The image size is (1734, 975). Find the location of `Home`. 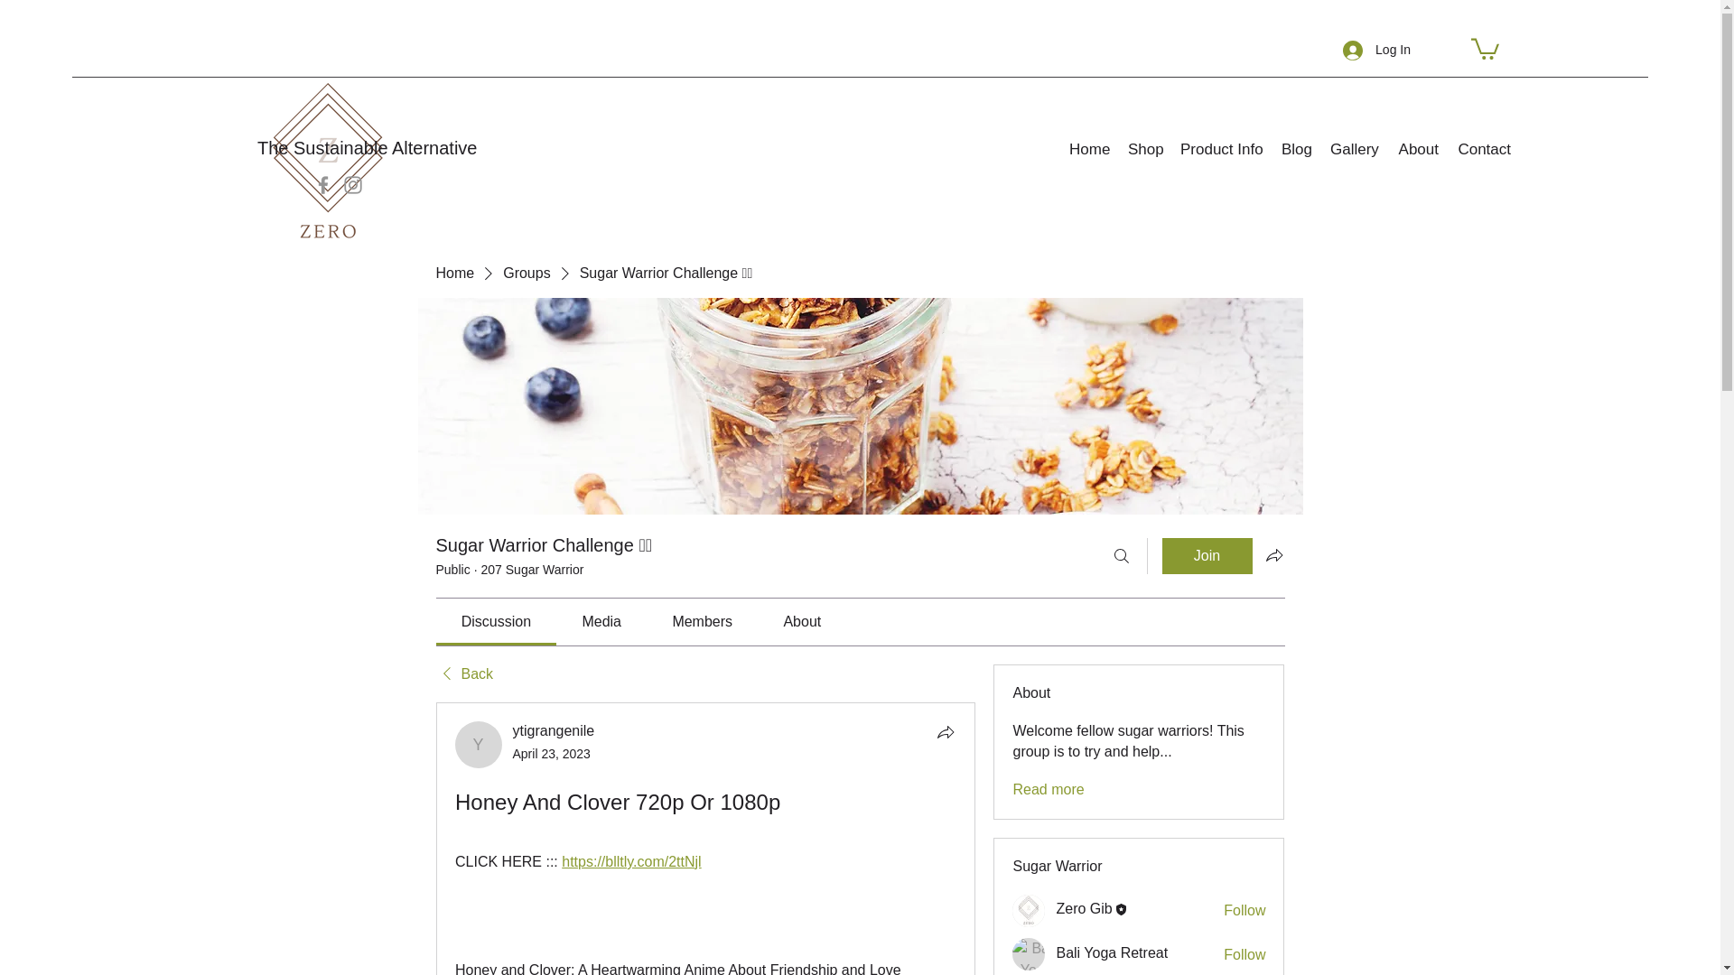

Home is located at coordinates (453, 273).